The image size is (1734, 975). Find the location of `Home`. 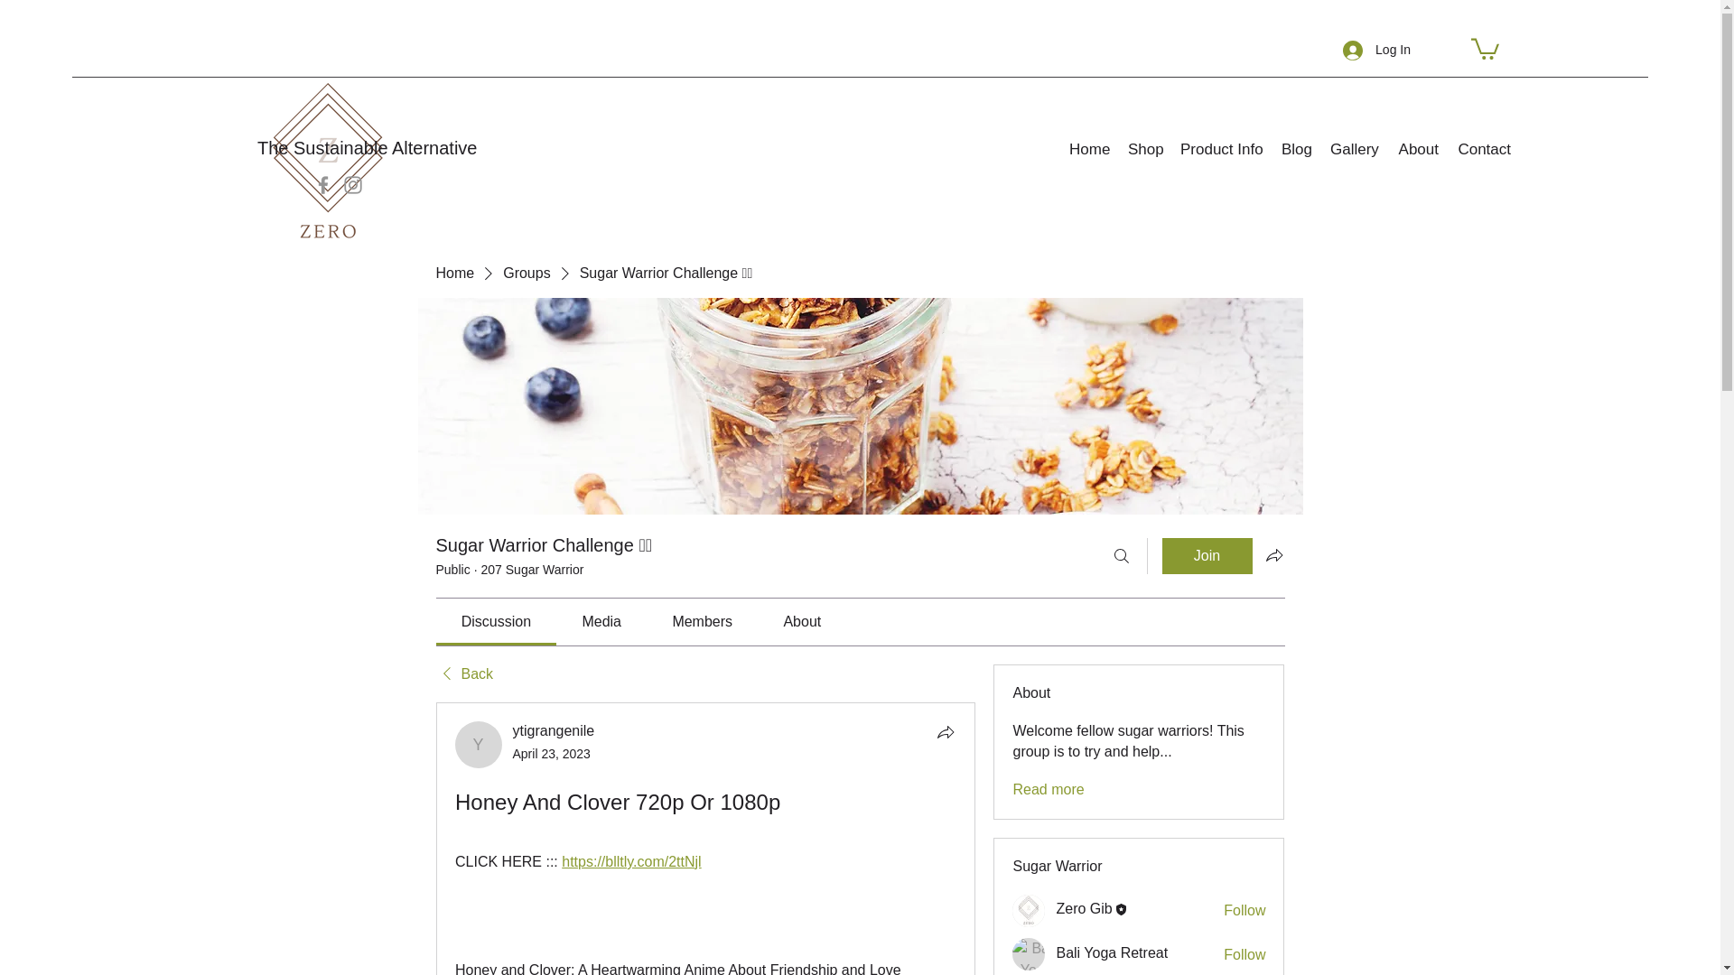

Home is located at coordinates (453, 273).